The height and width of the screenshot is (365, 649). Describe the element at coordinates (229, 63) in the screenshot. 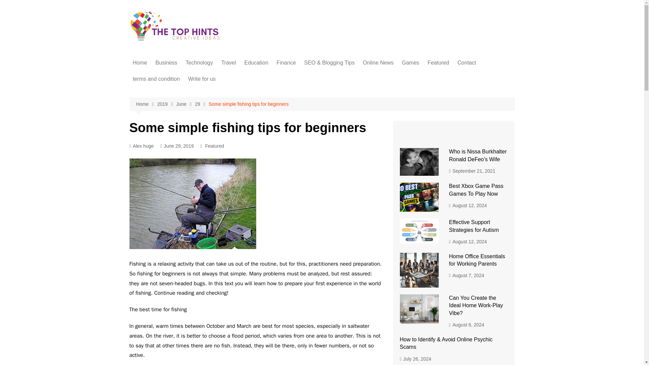

I see `Travel` at that location.